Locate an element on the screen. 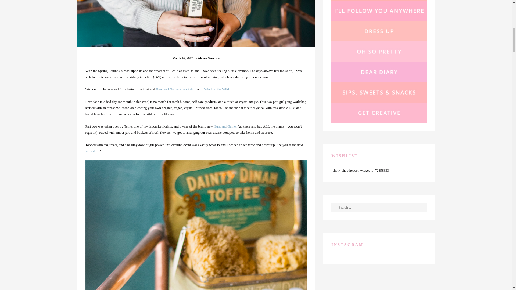 This screenshot has width=516, height=290. workshop is located at coordinates (189, 89).